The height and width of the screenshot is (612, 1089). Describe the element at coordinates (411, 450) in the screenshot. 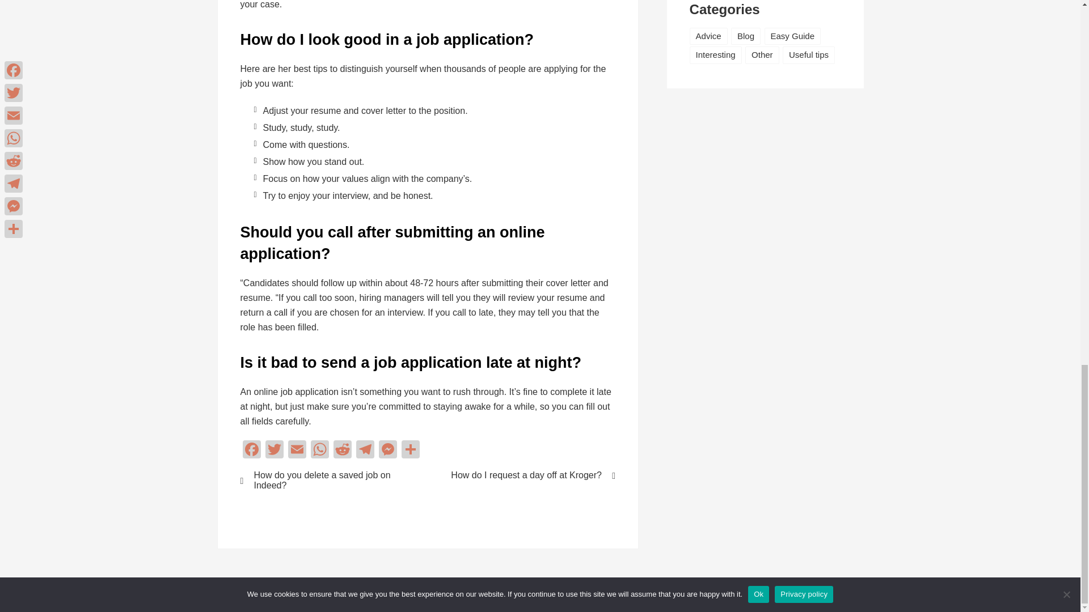

I see `Share` at that location.